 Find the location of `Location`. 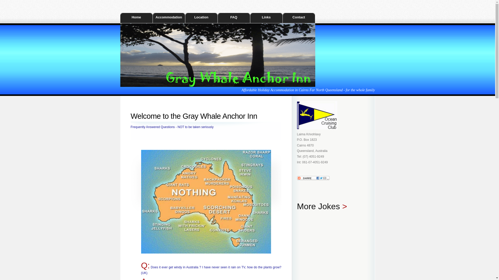

Location is located at coordinates (201, 18).